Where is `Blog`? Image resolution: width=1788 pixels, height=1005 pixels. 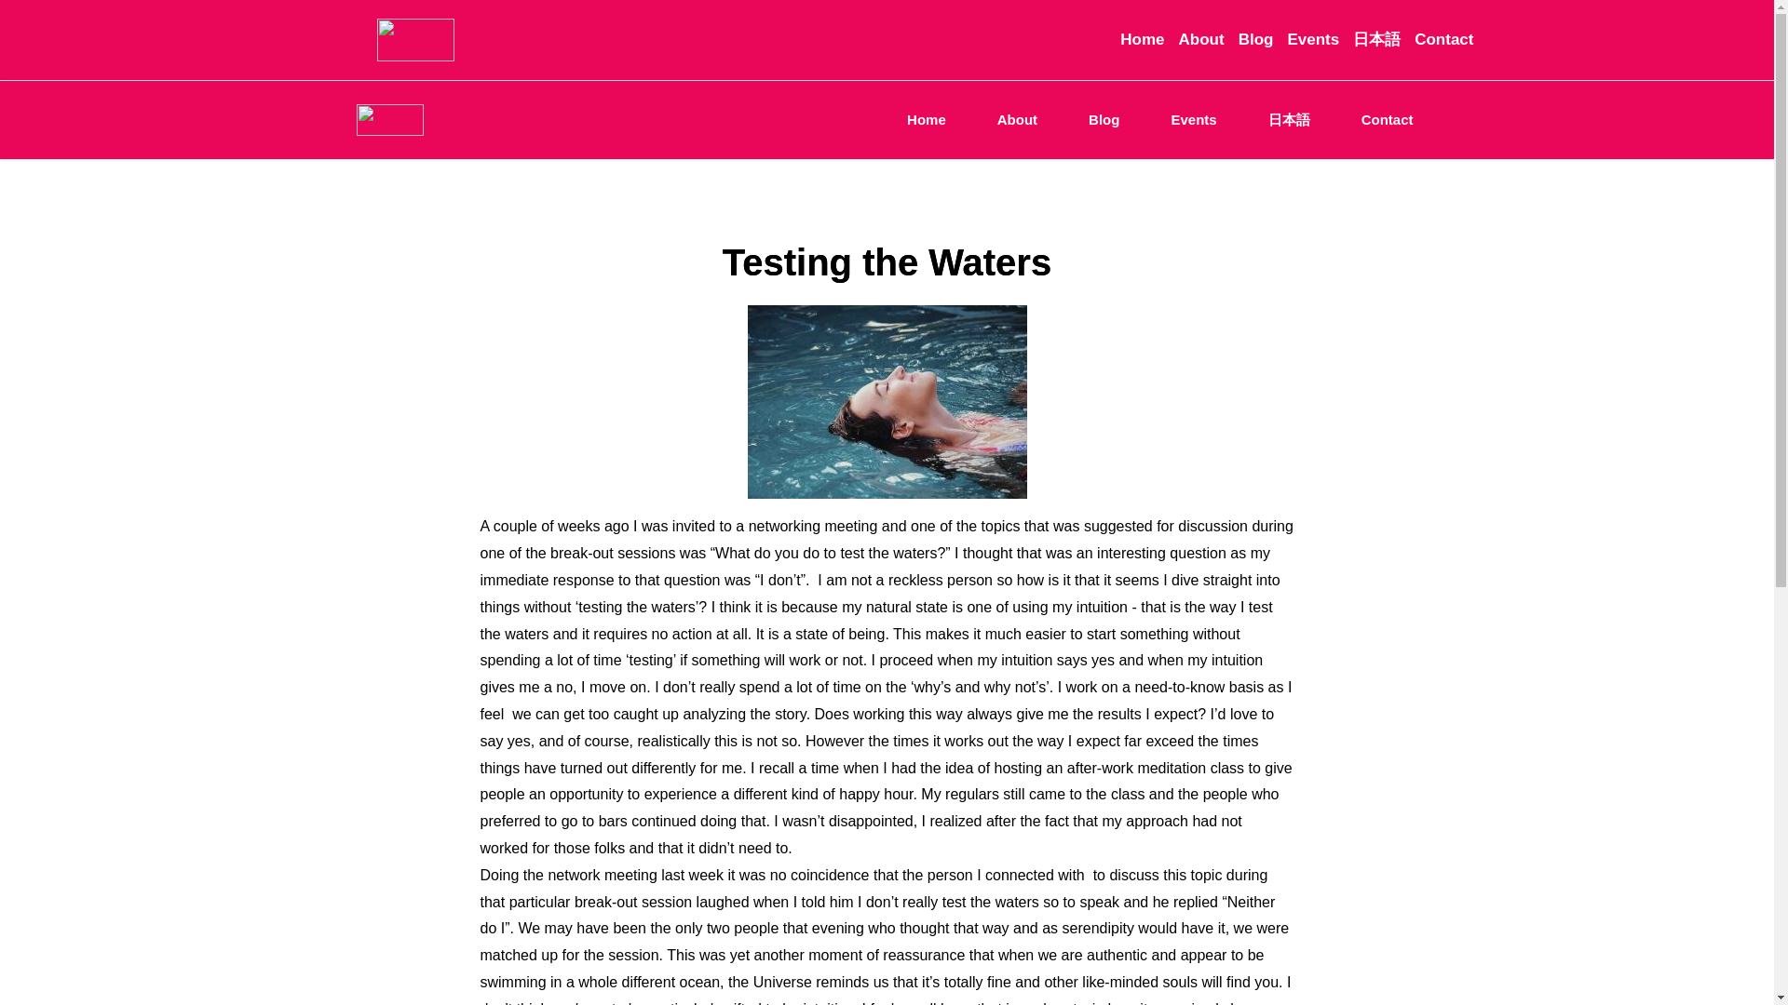
Blog is located at coordinates (1255, 39).